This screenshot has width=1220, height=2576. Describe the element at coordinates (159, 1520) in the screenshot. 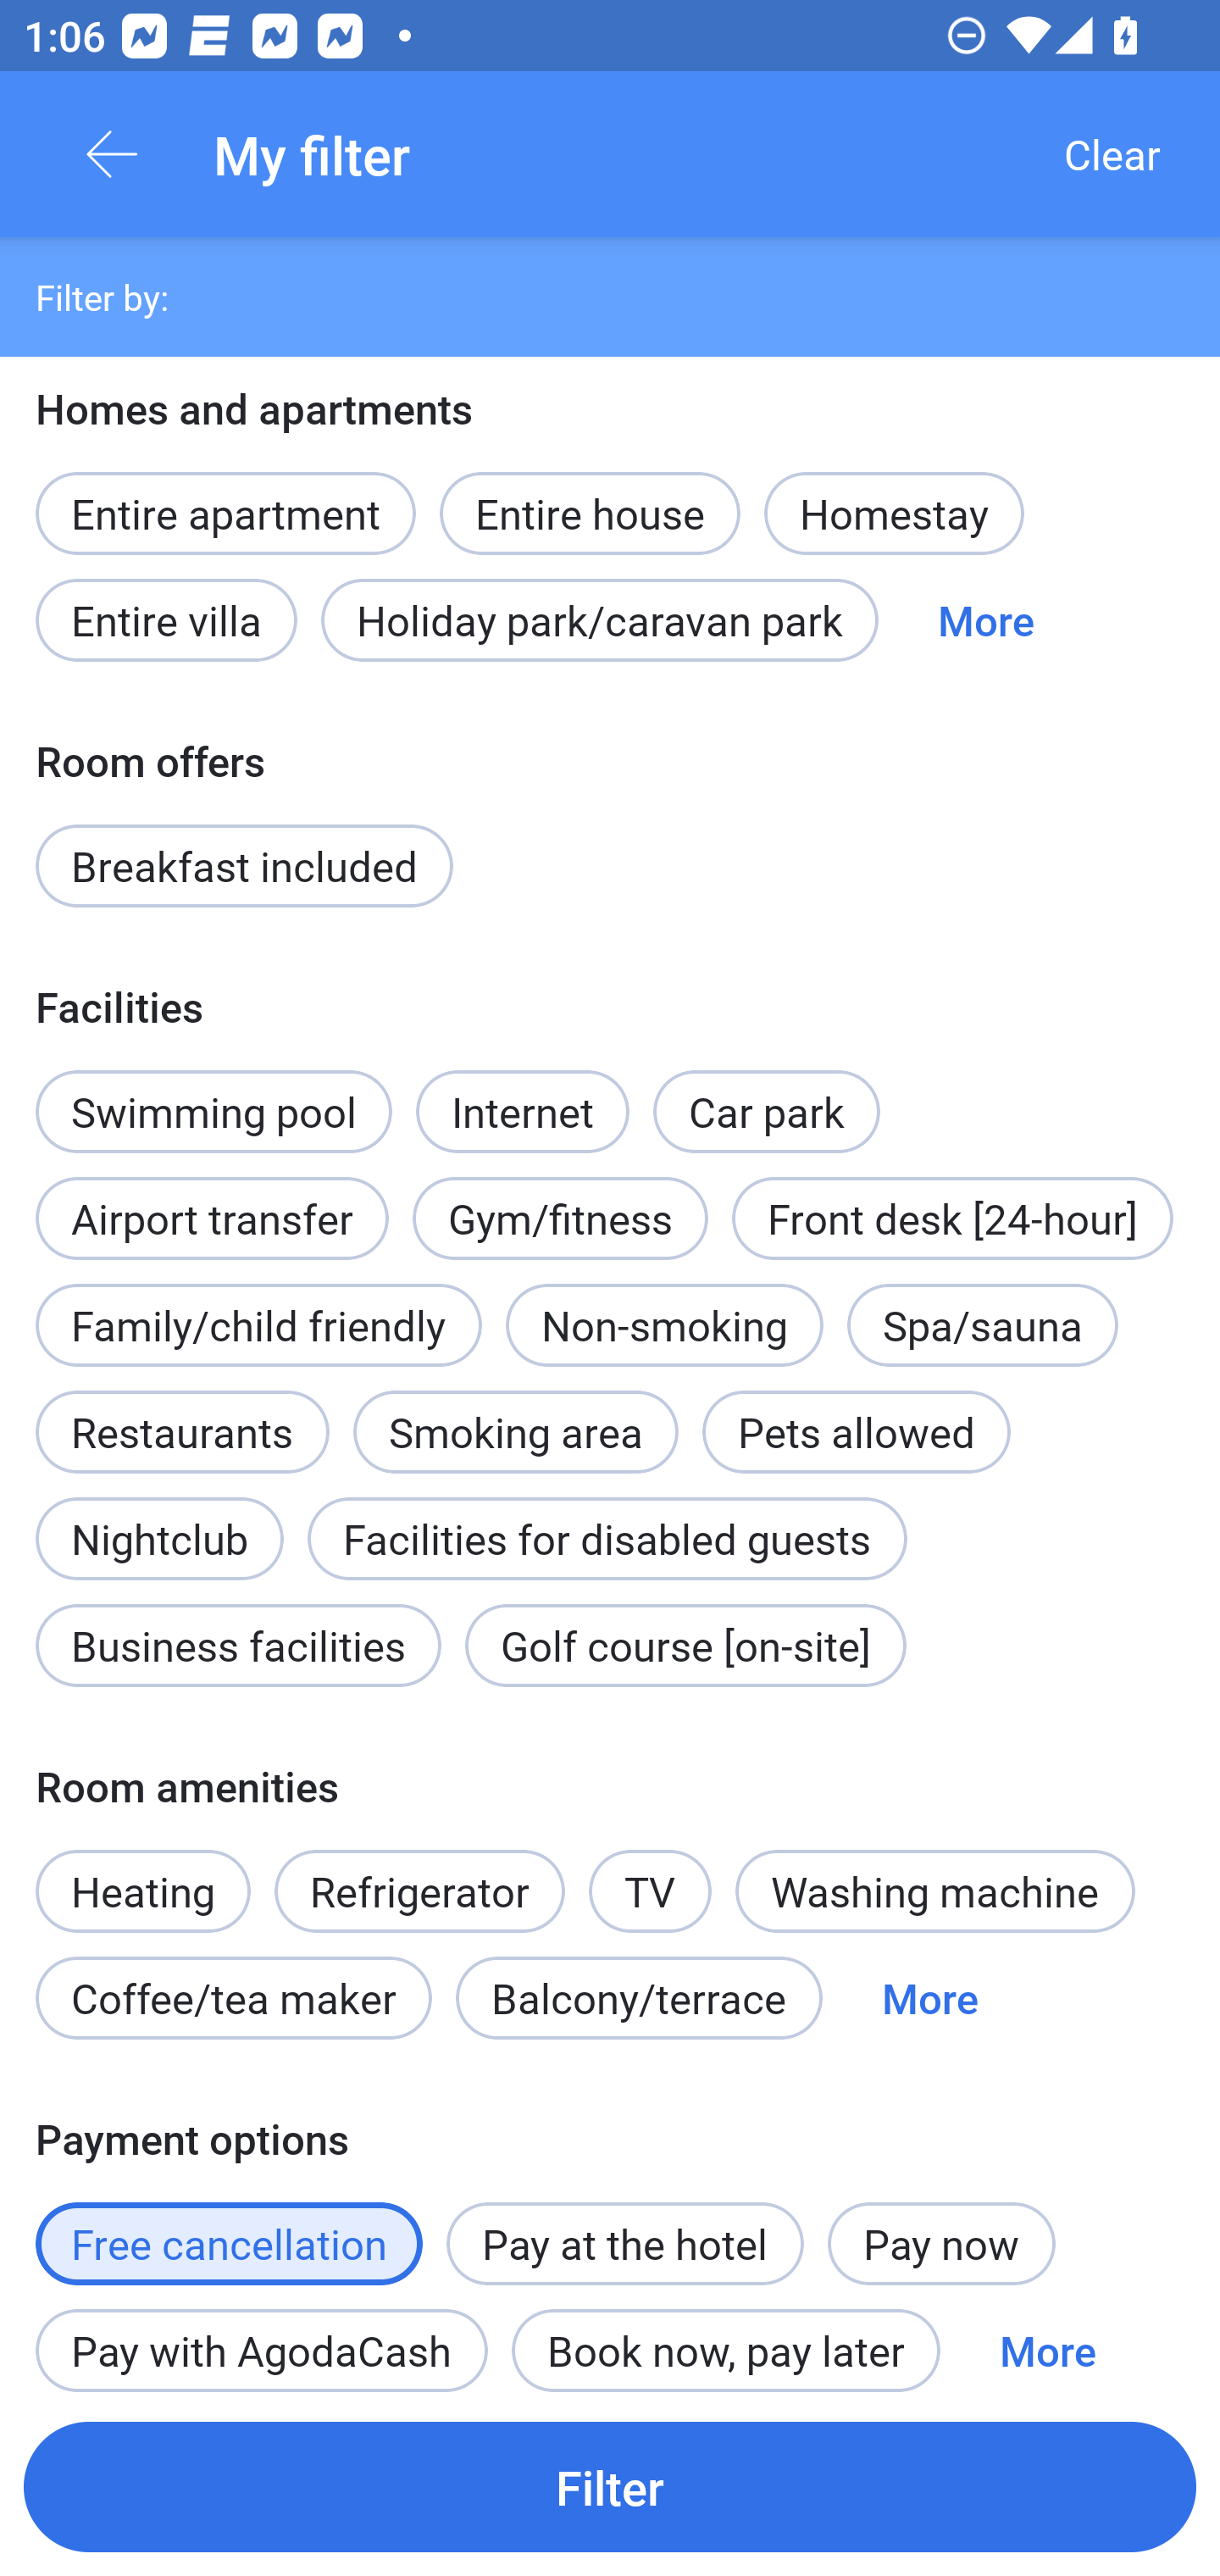

I see `Nightclub` at that location.